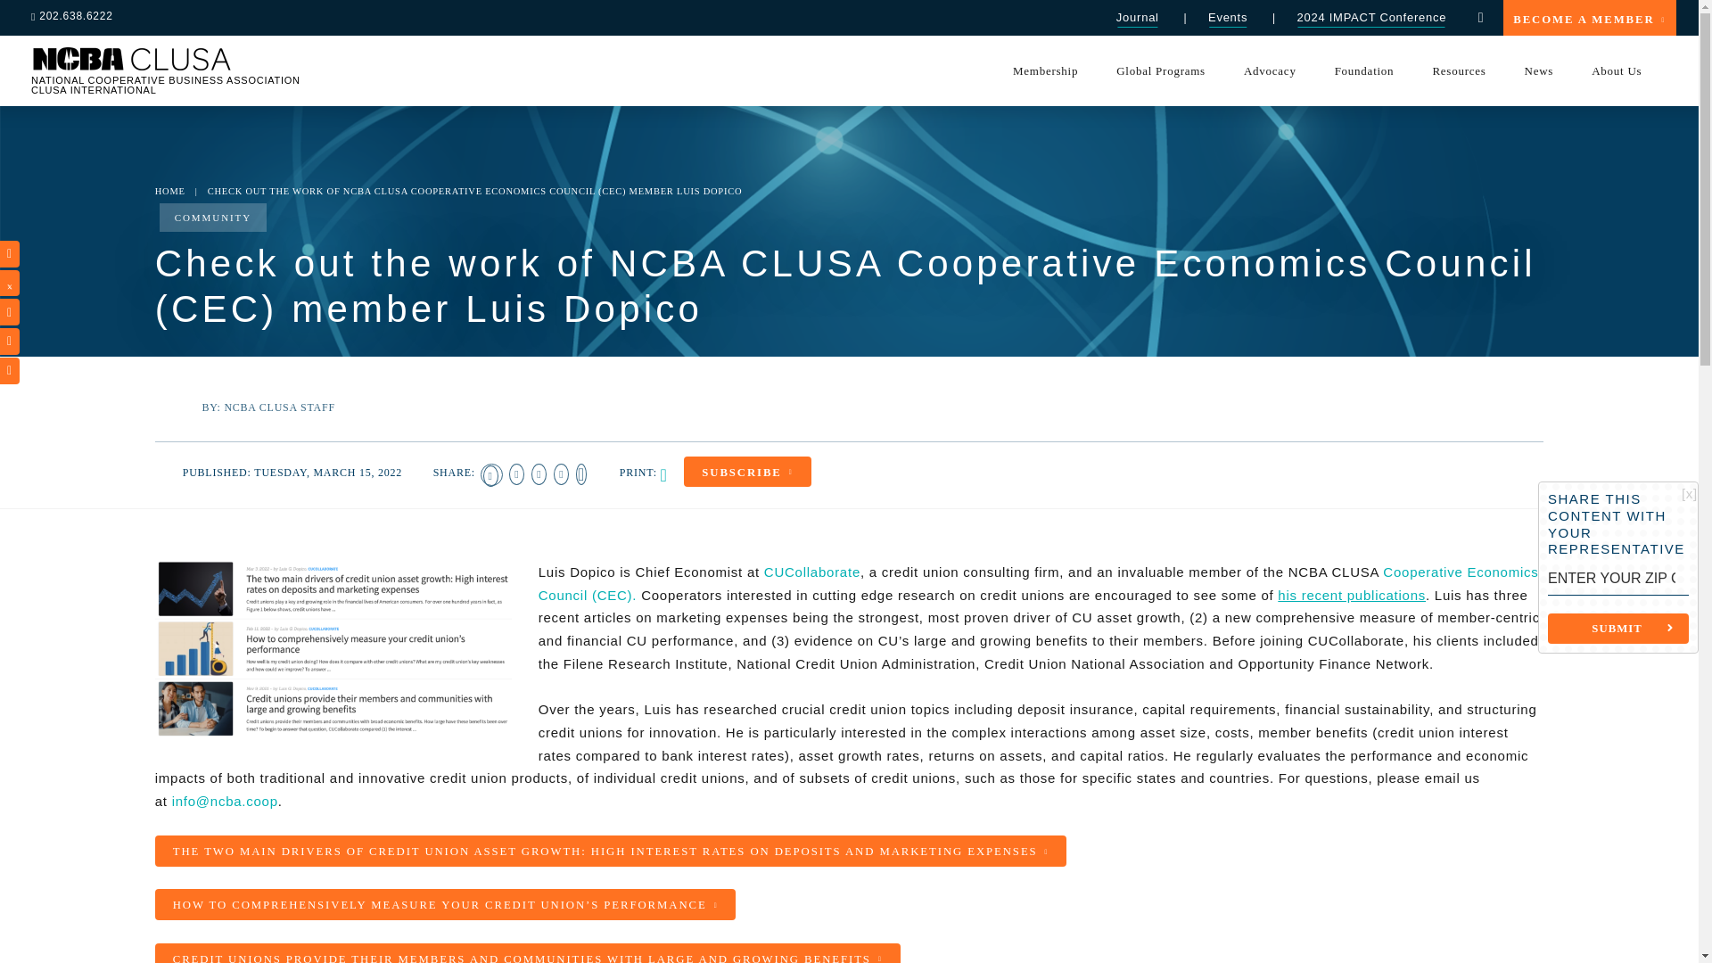 The height and width of the screenshot is (963, 1712). What do you see at coordinates (1137, 18) in the screenshot?
I see `Journal` at bounding box center [1137, 18].